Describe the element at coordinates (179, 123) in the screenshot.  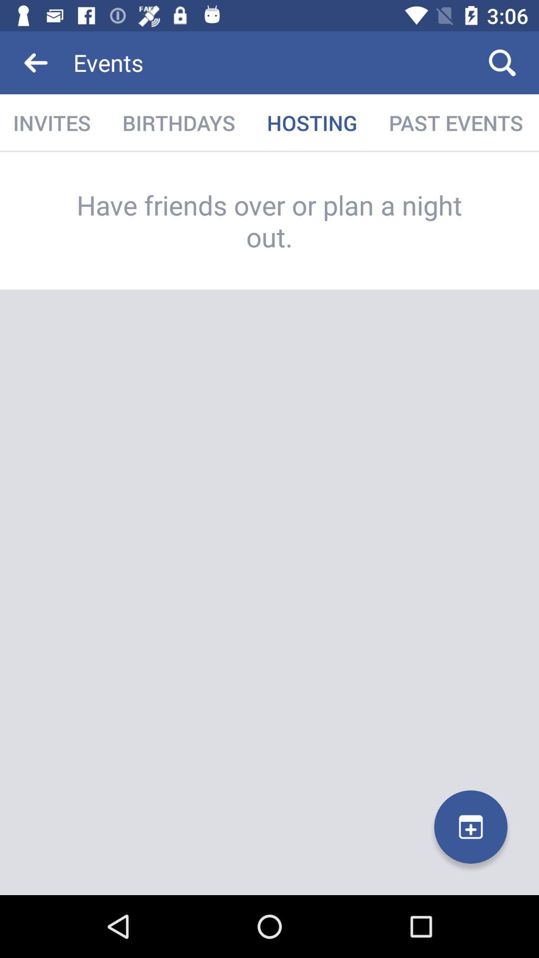
I see `select the icon next to invites item` at that location.